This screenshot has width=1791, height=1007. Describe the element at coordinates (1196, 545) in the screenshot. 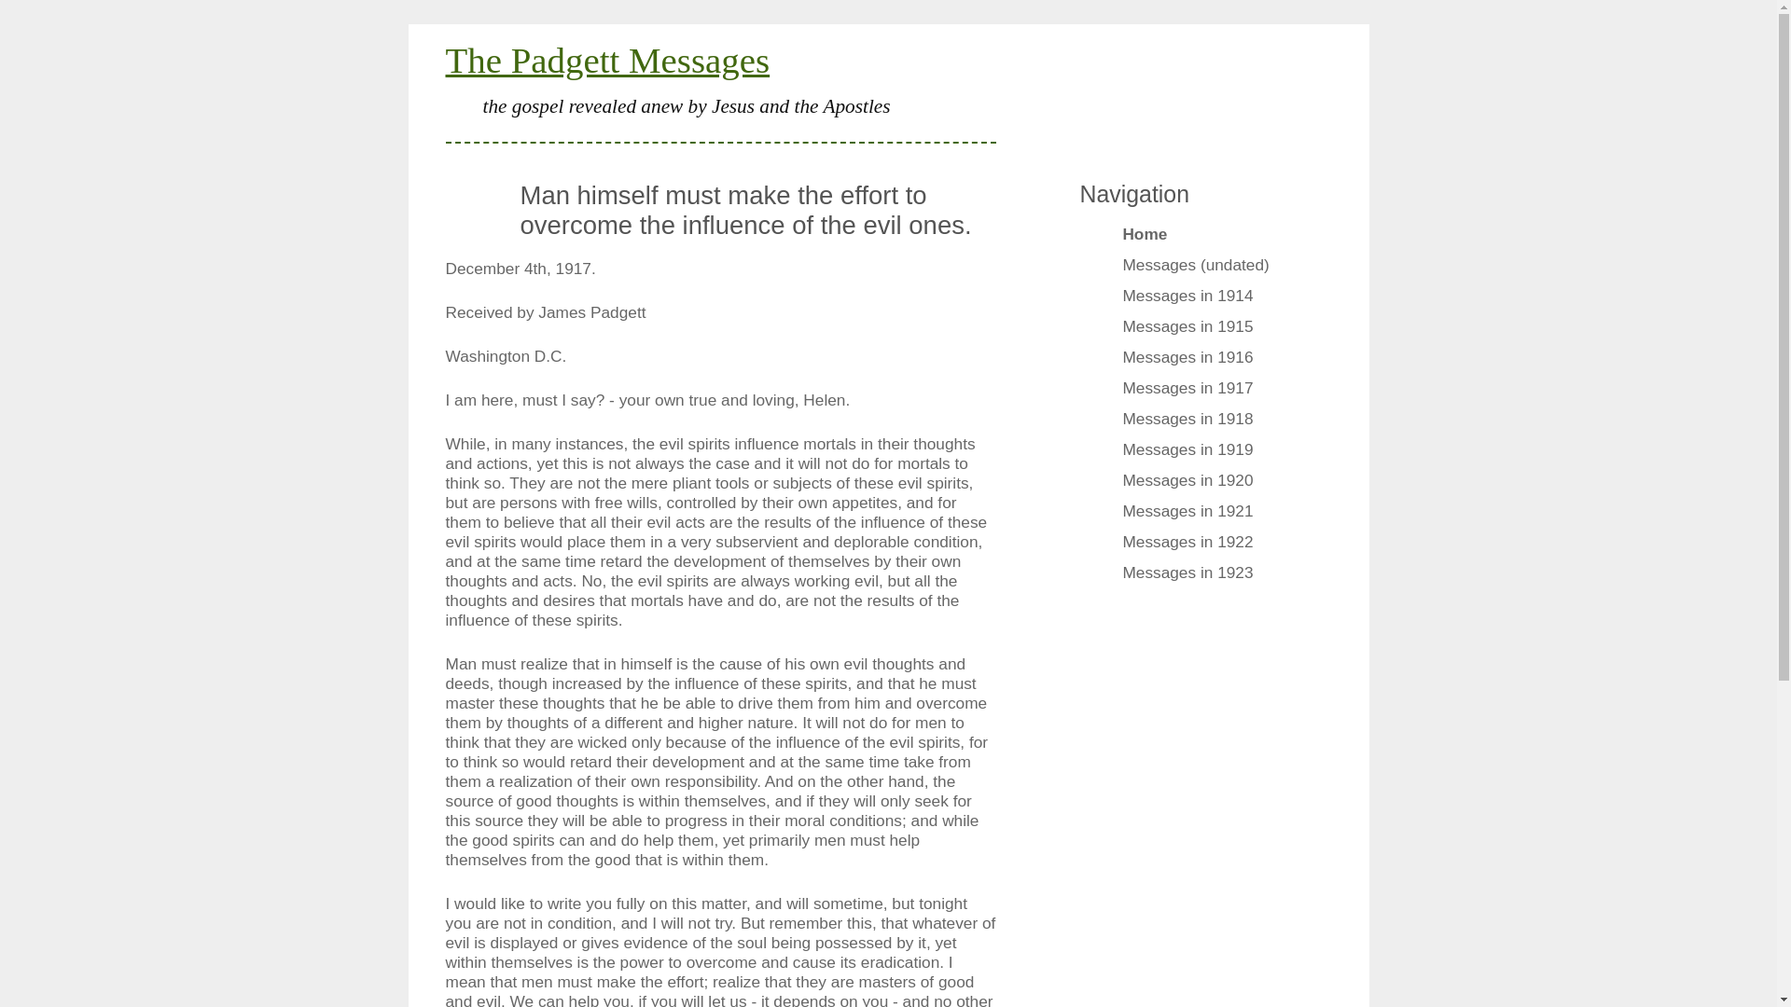

I see `Messages in 1922` at that location.